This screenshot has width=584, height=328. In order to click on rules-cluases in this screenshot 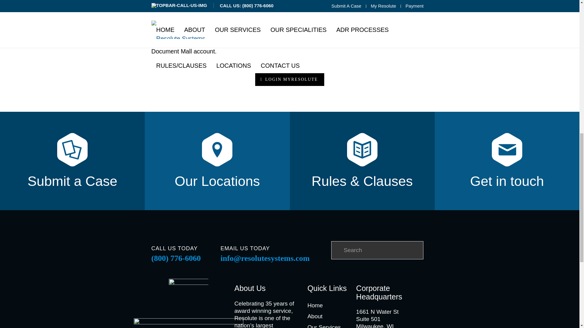, I will do `click(362, 149)`.